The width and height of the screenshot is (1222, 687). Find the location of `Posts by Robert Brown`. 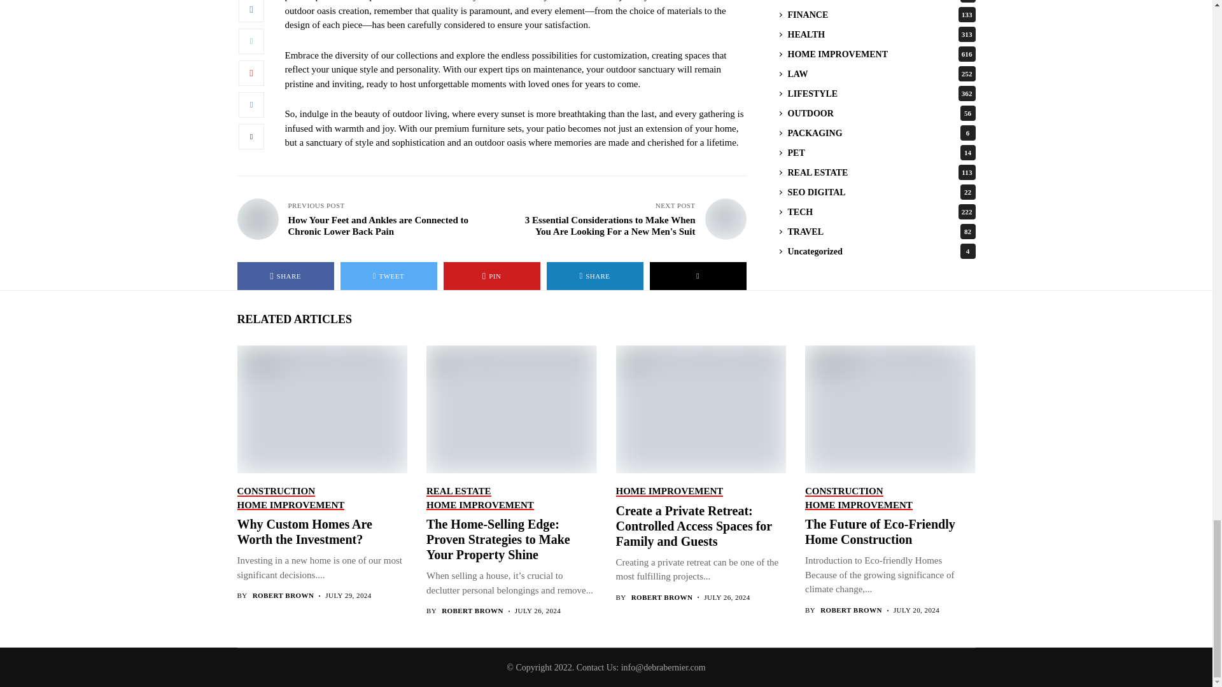

Posts by Robert Brown is located at coordinates (283, 595).